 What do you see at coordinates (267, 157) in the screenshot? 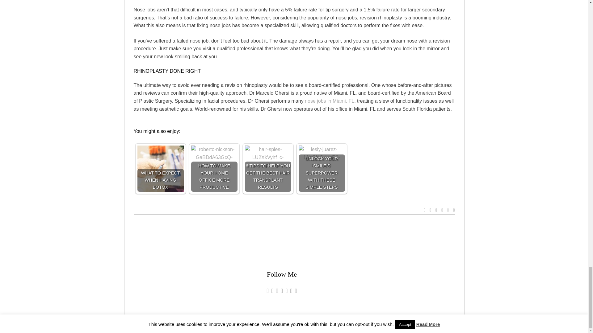
I see `6 TIPS TO HELP YOU GET THE BEST HAIR TRANSPLANT RESULTS` at bounding box center [267, 157].